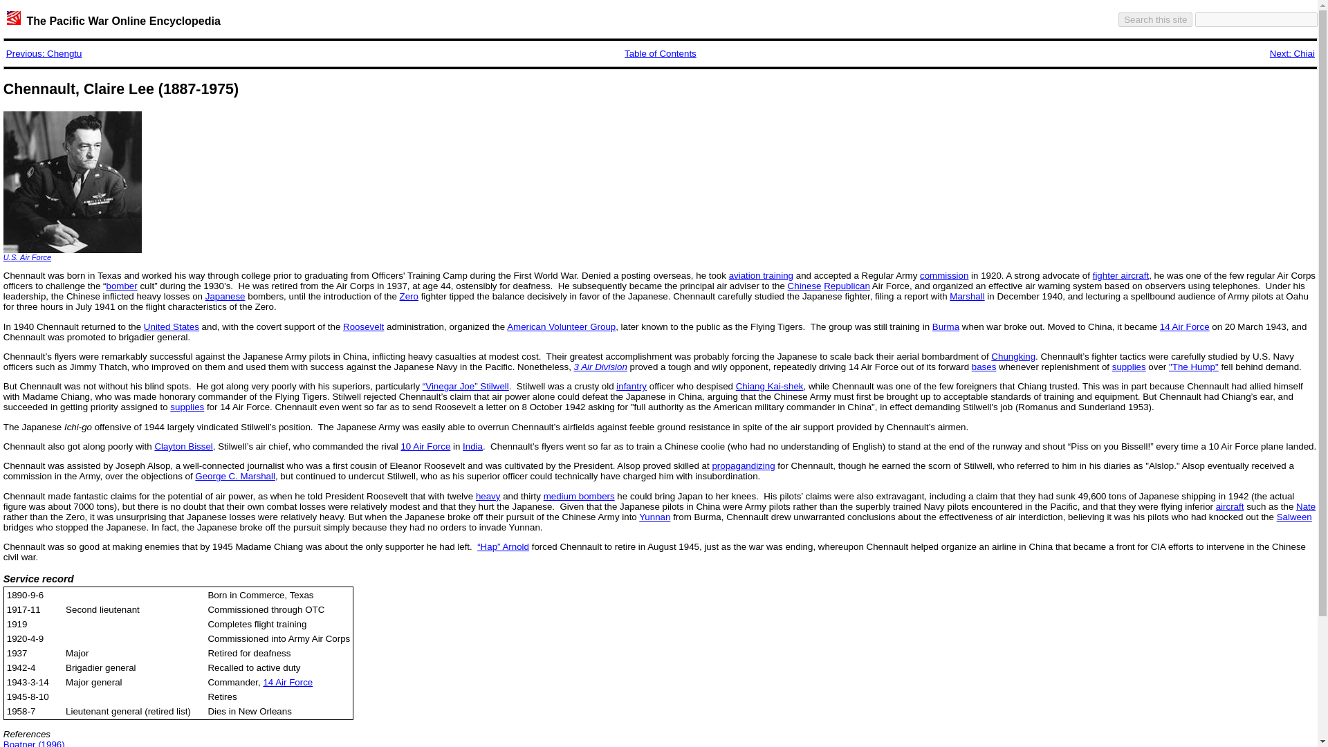  What do you see at coordinates (235, 476) in the screenshot?
I see `George C. Marshall` at bounding box center [235, 476].